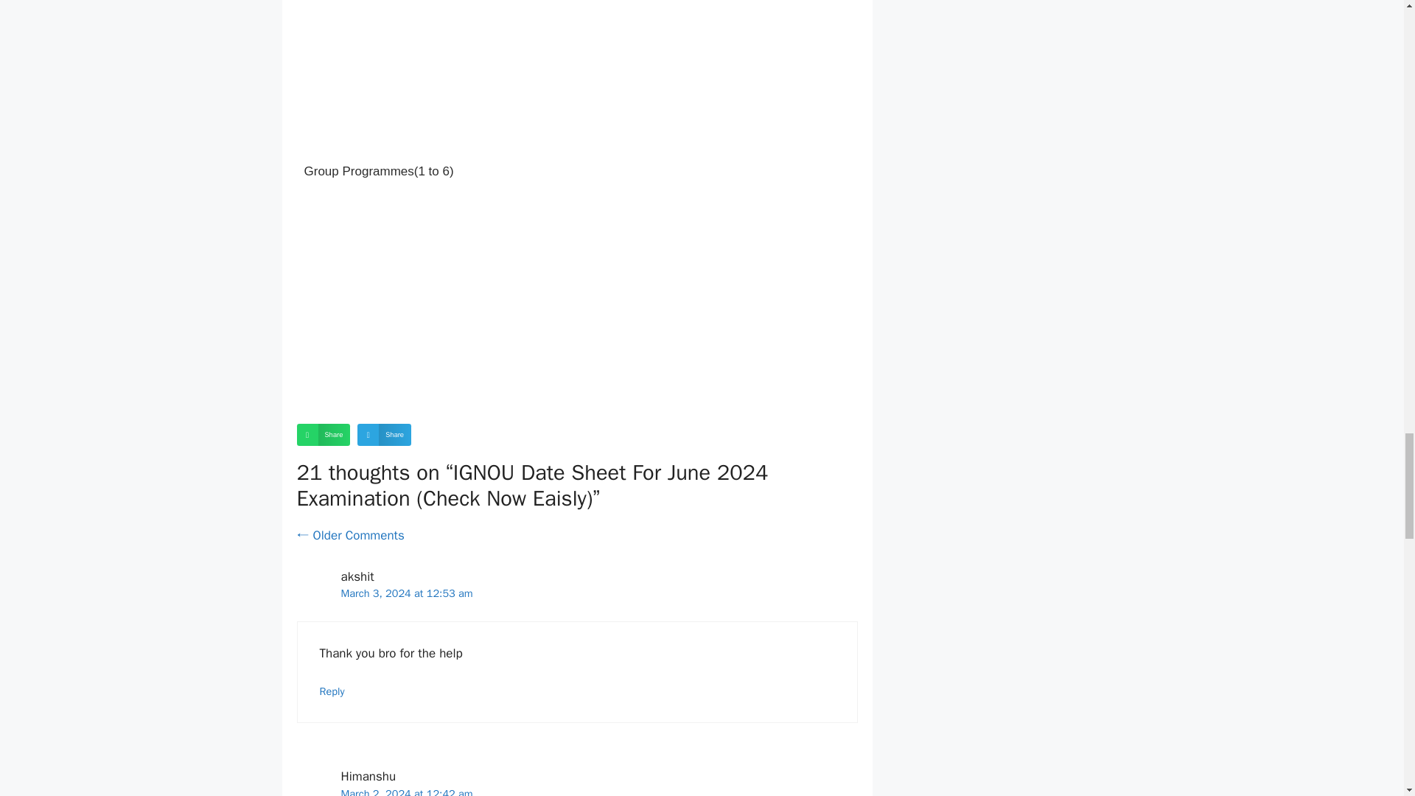  I want to click on March 2, 2024 at 12:42 am, so click(407, 792).